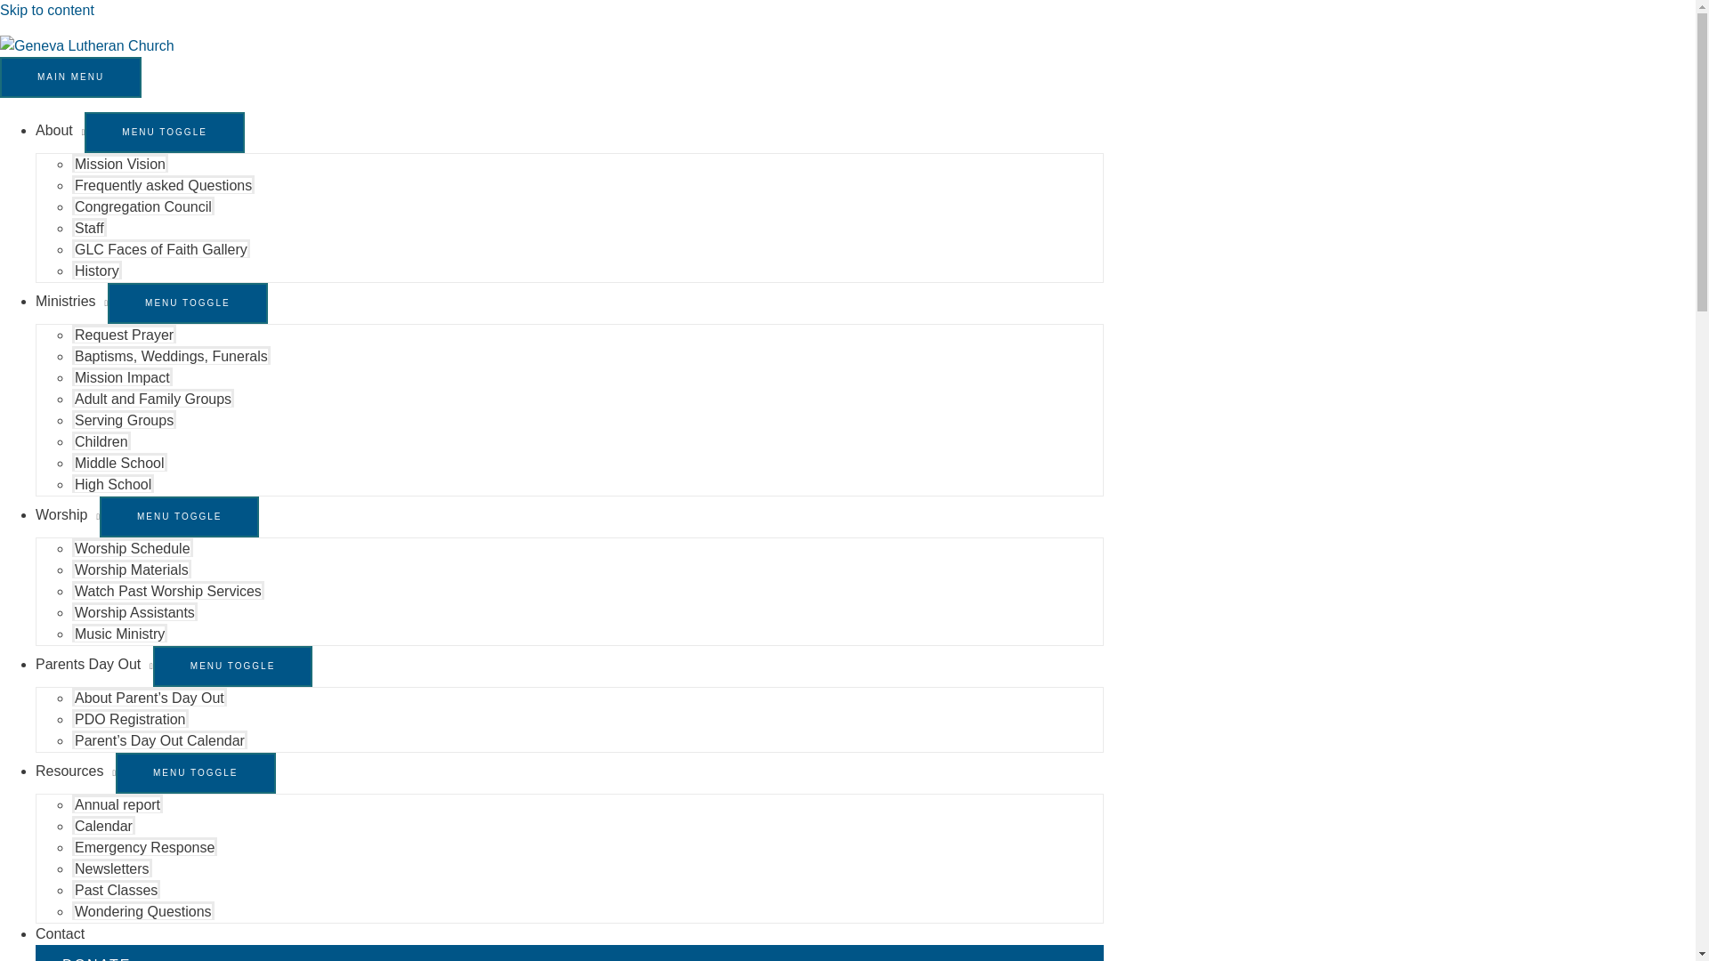 The image size is (1709, 961). I want to click on High School, so click(112, 484).